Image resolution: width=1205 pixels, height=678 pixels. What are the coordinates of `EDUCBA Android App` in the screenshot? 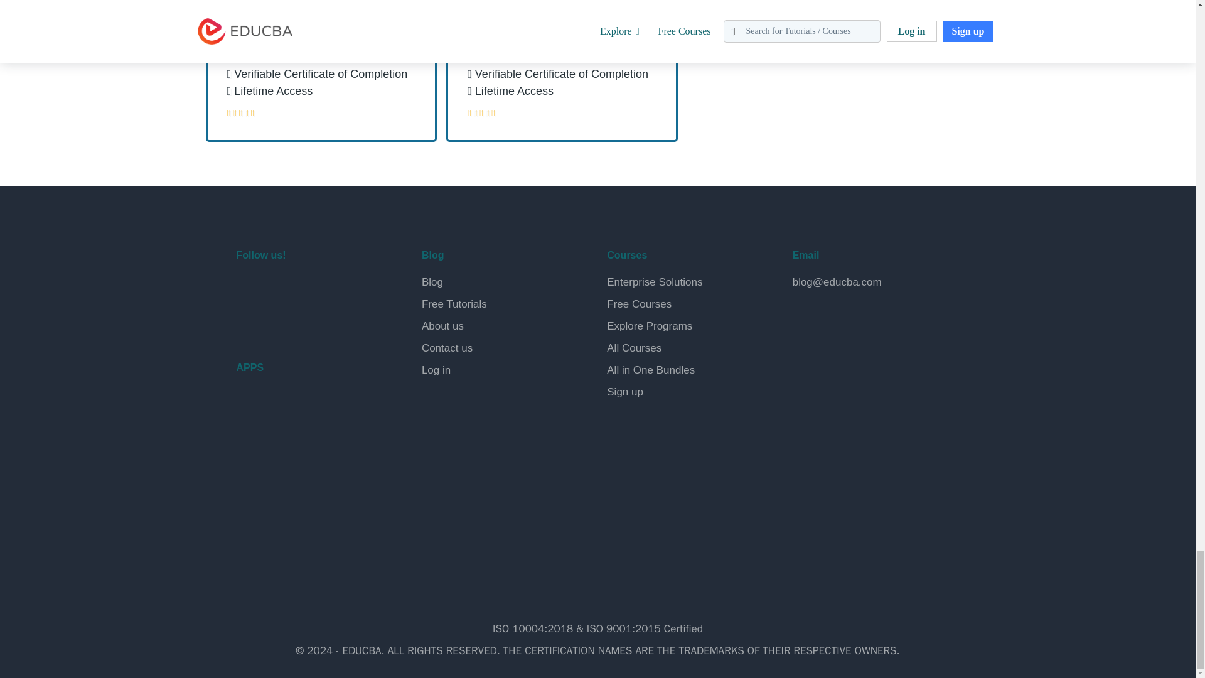 It's located at (299, 412).